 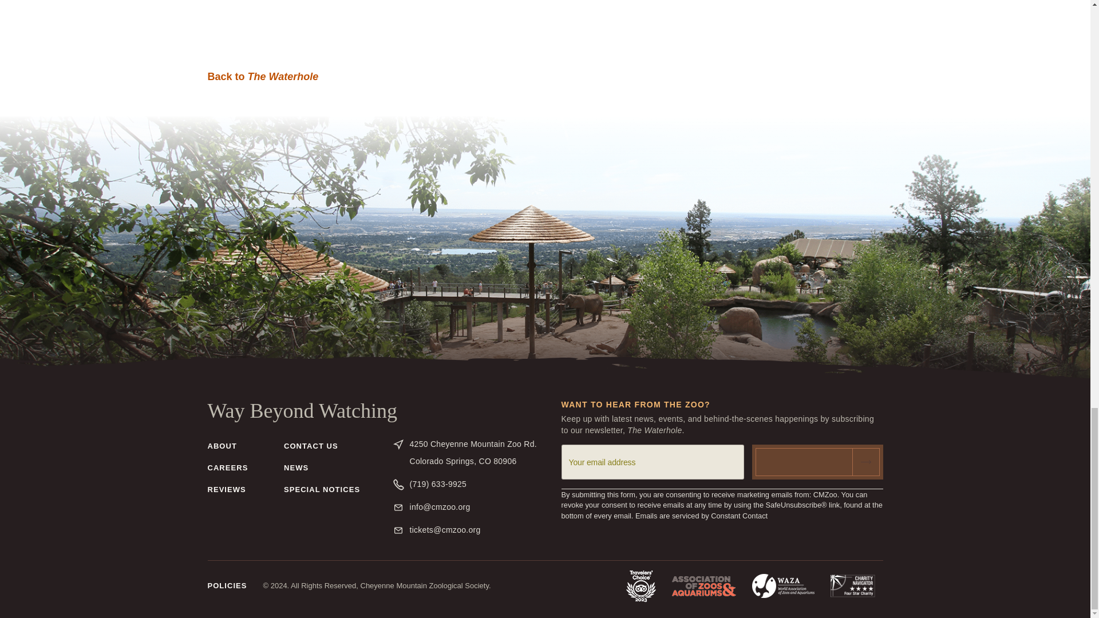 What do you see at coordinates (817, 462) in the screenshot?
I see `Emails are serviced by Constant Contact` at bounding box center [817, 462].